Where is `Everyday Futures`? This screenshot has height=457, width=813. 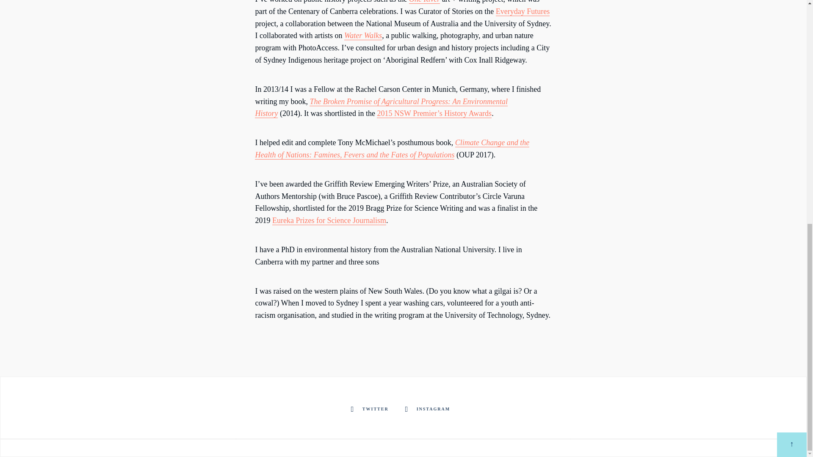 Everyday Futures is located at coordinates (523, 11).